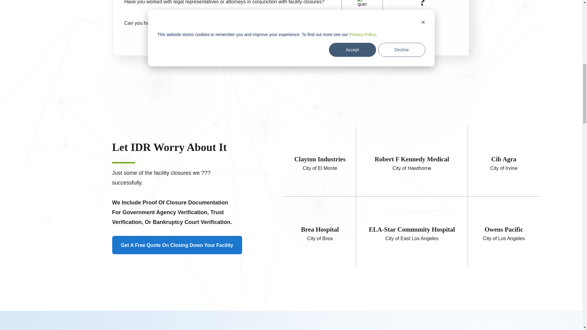  I want to click on Get A Free Quote On Closing Down Your Facility, so click(177, 245).